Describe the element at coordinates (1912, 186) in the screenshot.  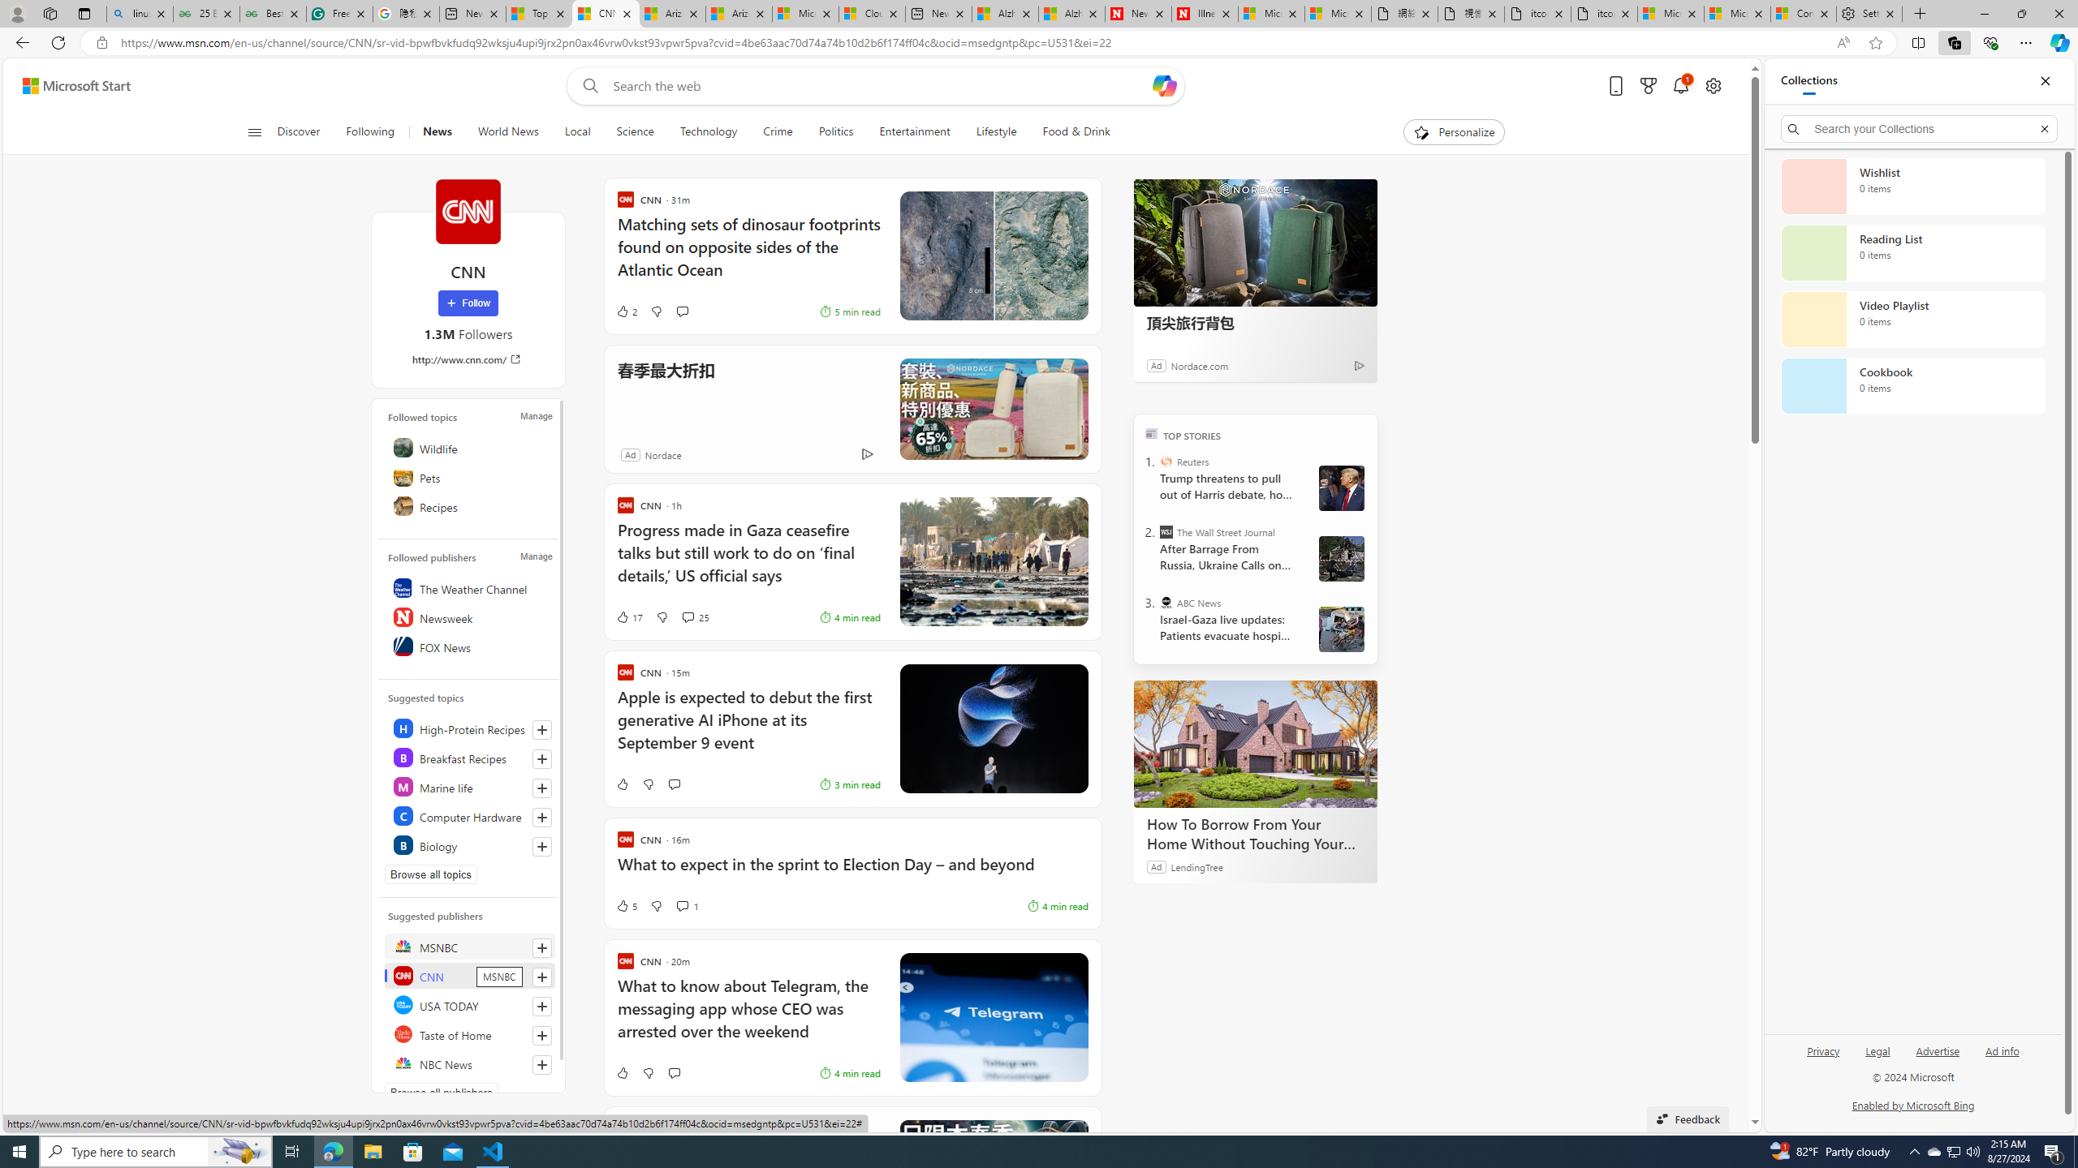
I see `Wishlist collection, 0 items` at that location.